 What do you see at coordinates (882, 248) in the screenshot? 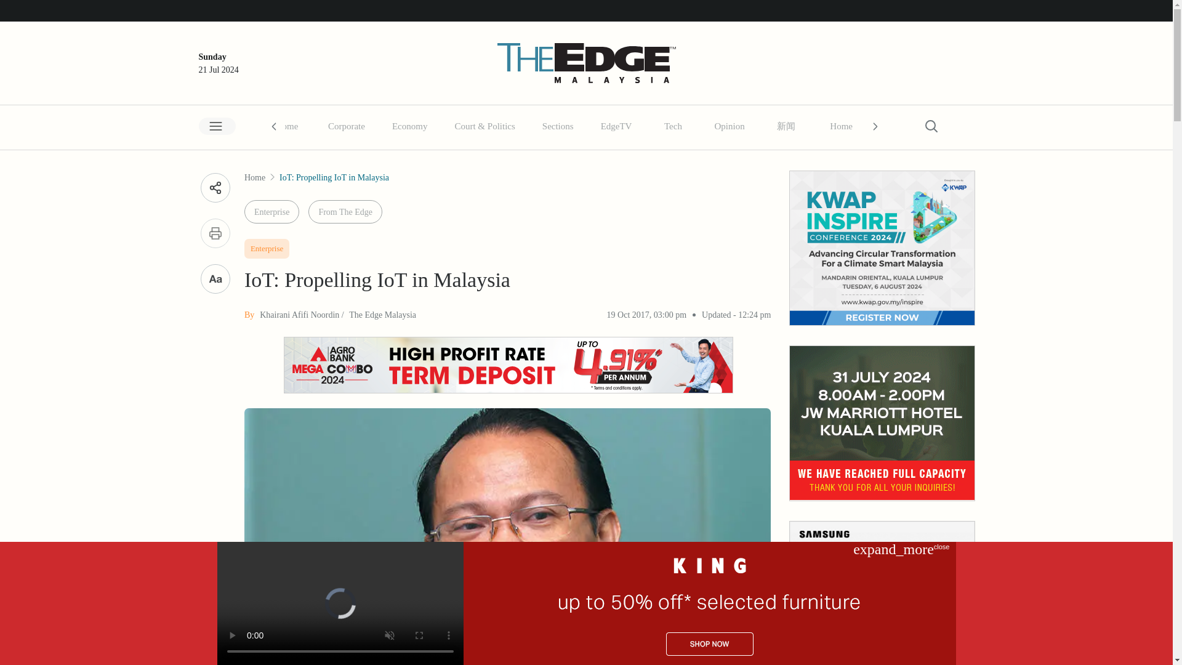
I see `3rd party ad content` at bounding box center [882, 248].